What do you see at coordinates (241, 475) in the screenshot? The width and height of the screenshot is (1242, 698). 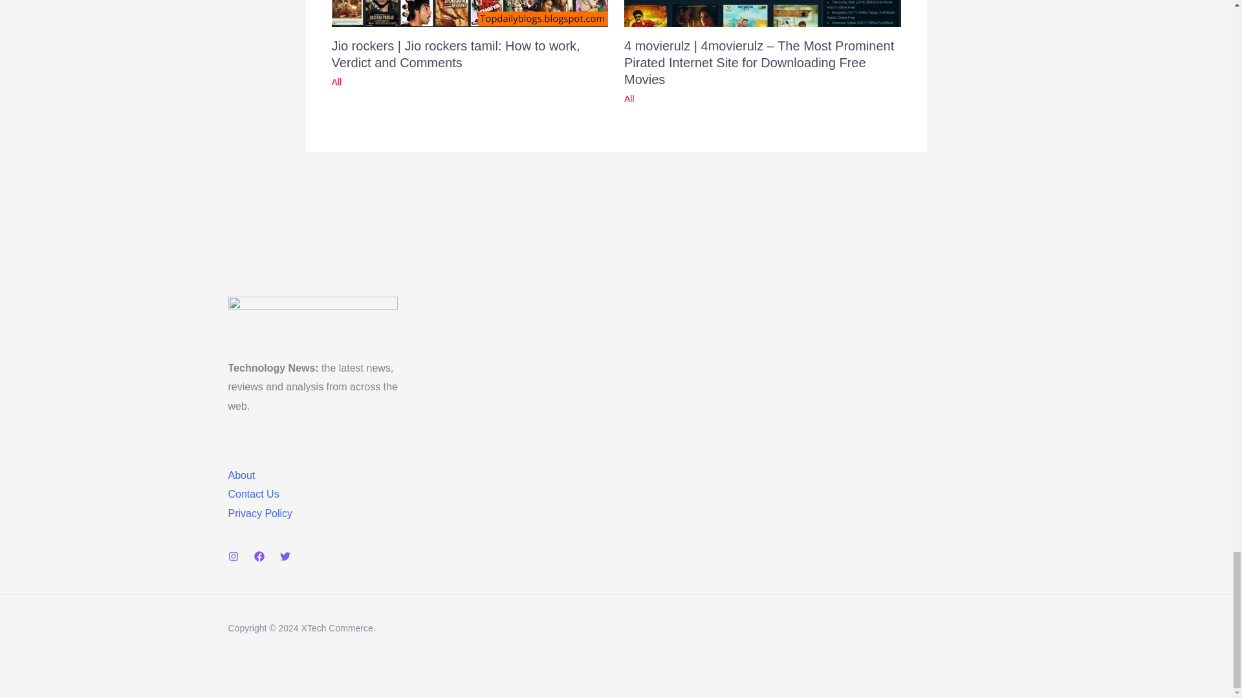 I see `About` at bounding box center [241, 475].